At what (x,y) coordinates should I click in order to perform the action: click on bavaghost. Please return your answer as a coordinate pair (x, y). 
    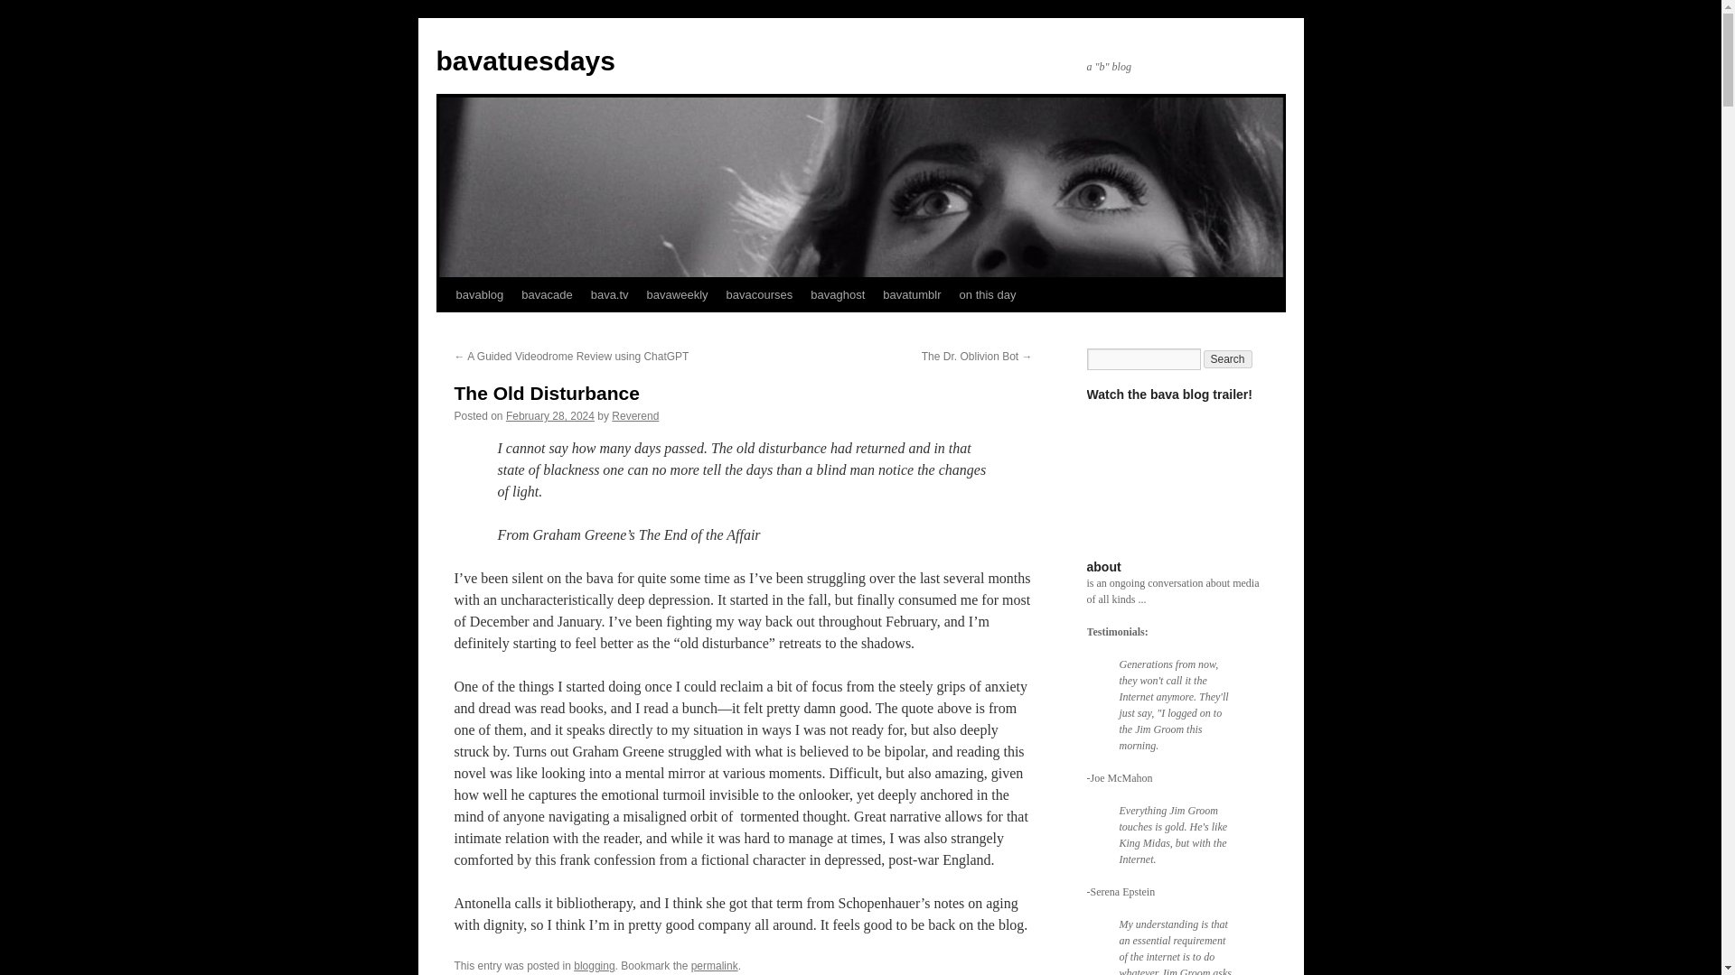
    Looking at the image, I should click on (838, 294).